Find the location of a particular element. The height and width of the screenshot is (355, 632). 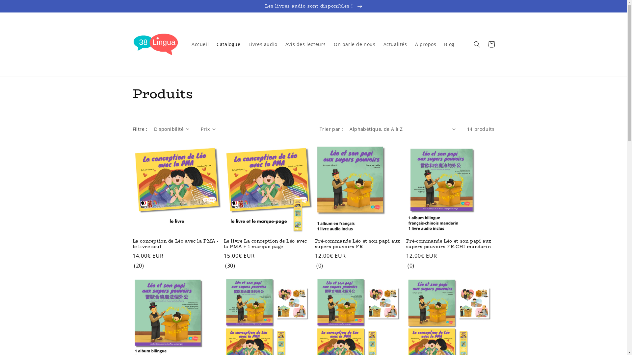

Les livres audio sont disponibles ! is located at coordinates (313, 6).